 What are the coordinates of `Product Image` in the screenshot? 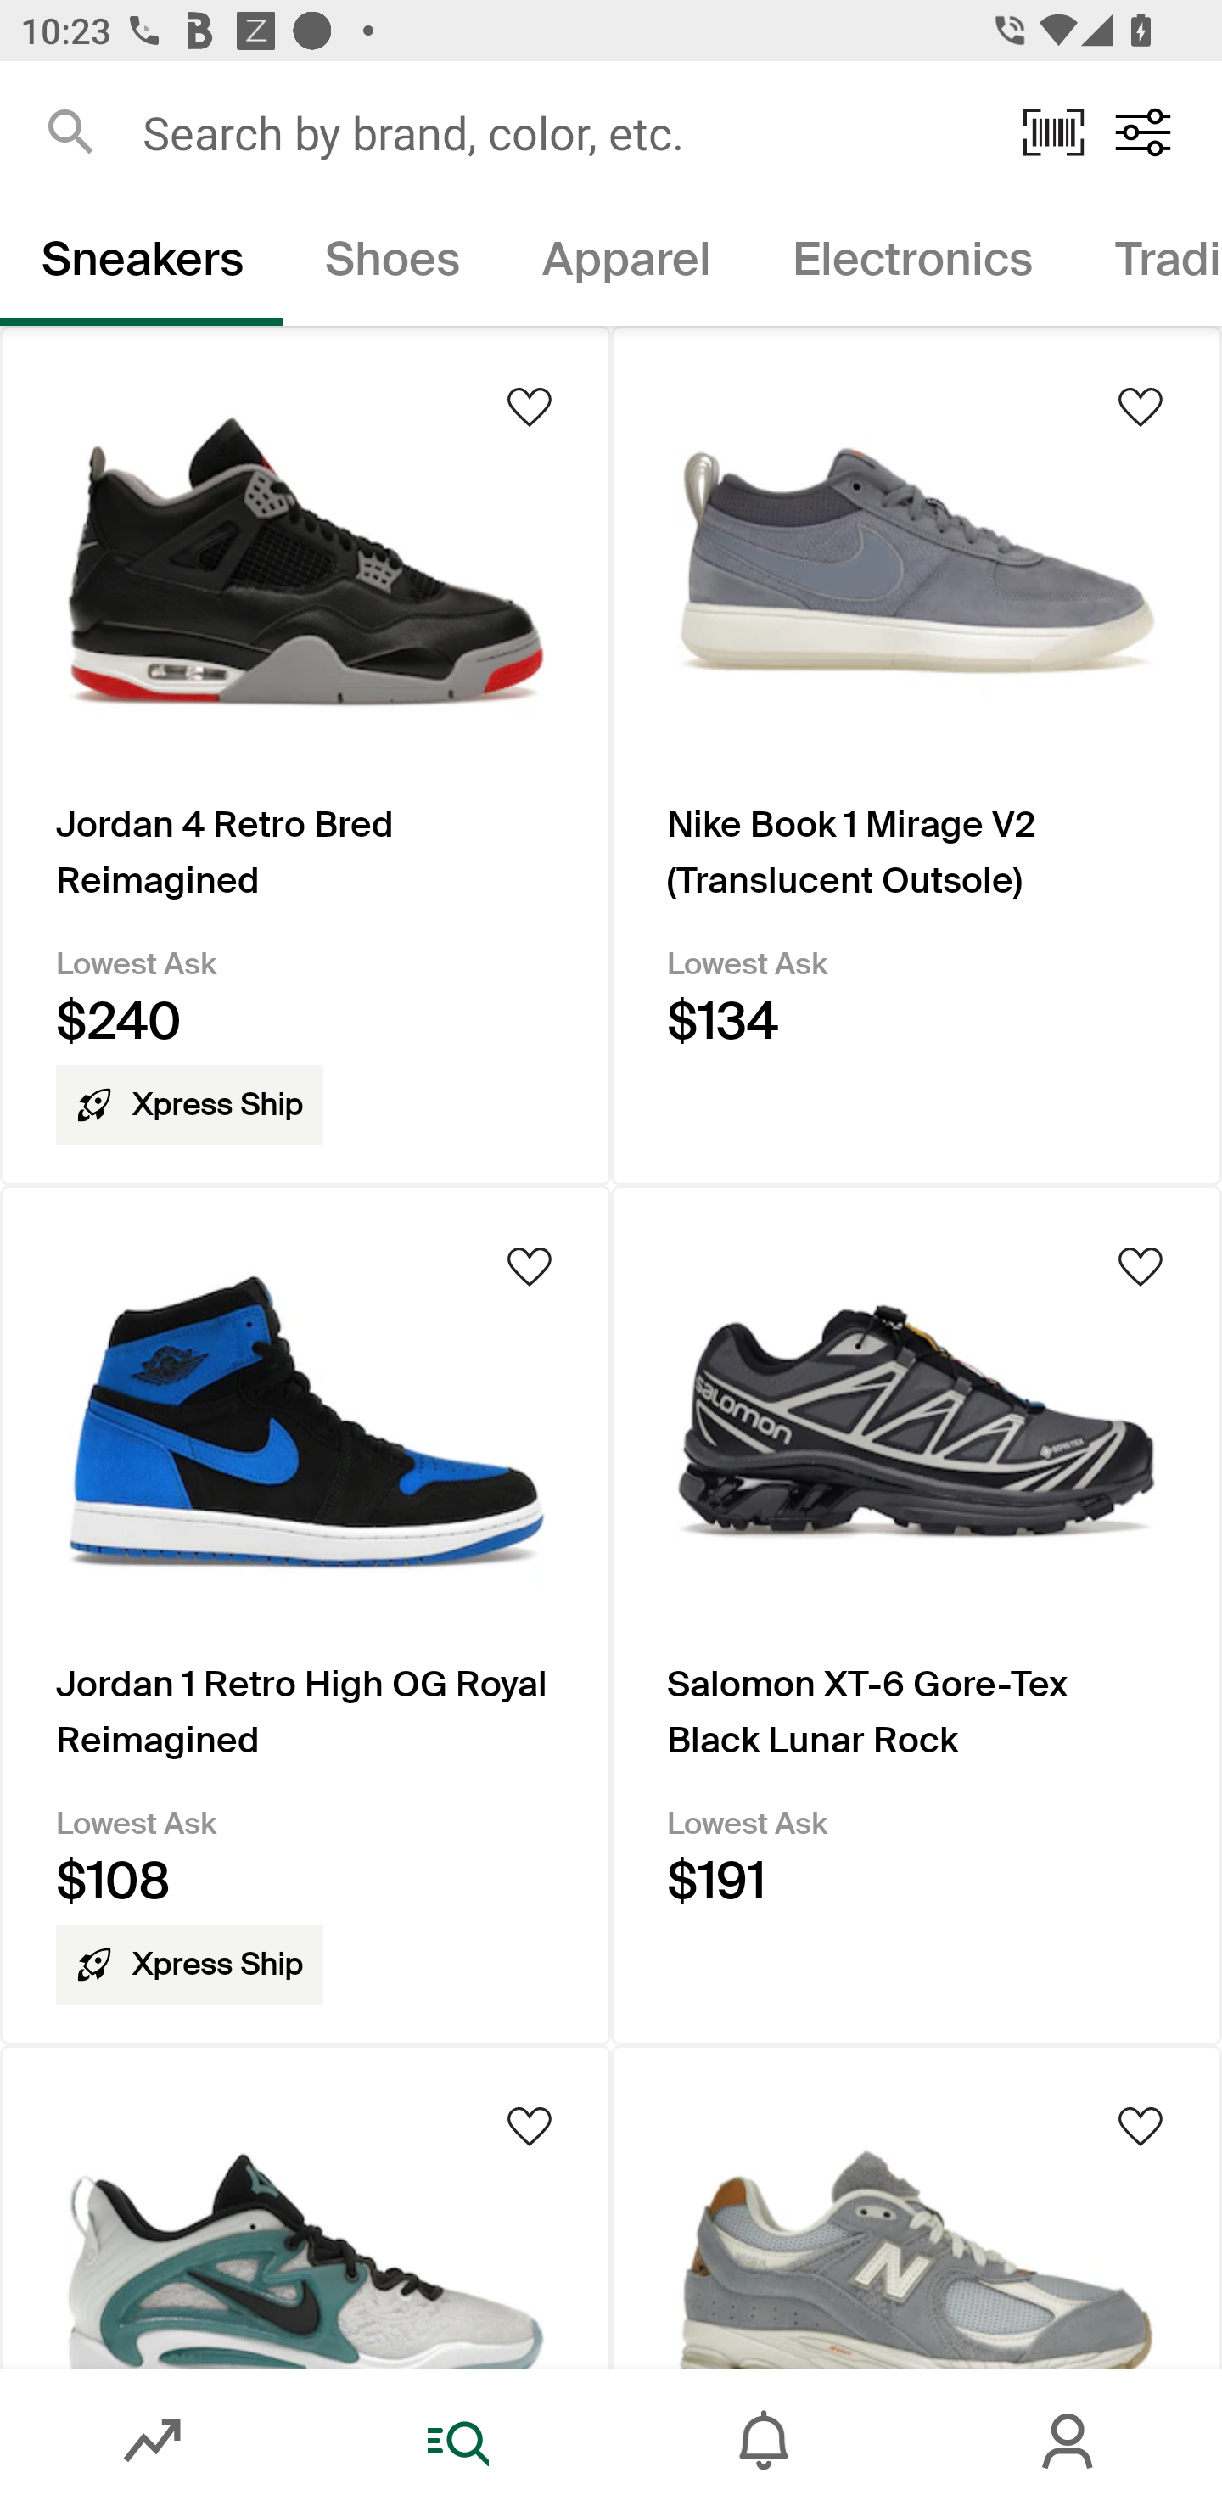 It's located at (916, 2206).